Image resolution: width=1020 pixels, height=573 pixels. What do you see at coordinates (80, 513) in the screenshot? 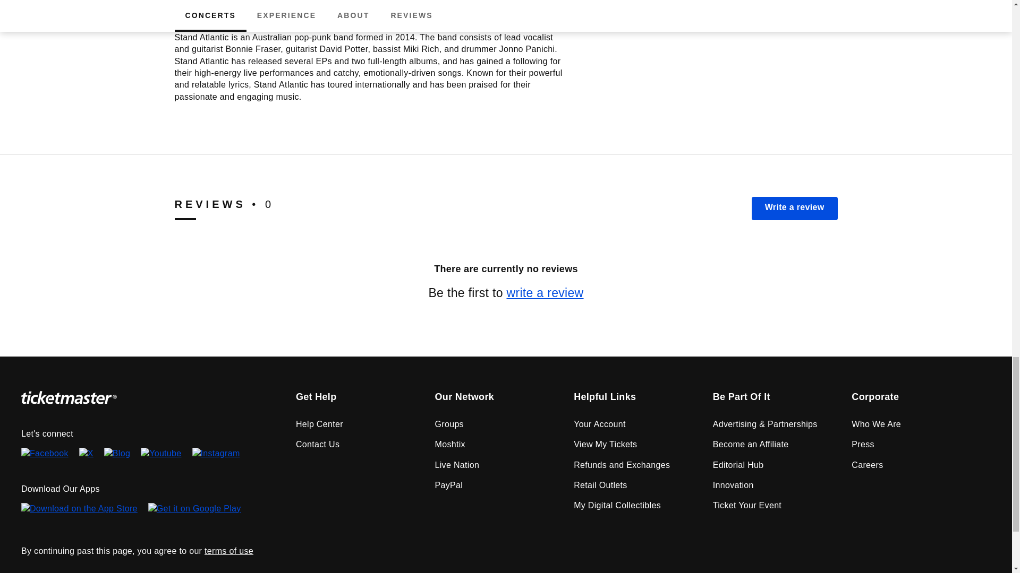
I see `Download on the App Store` at bounding box center [80, 513].